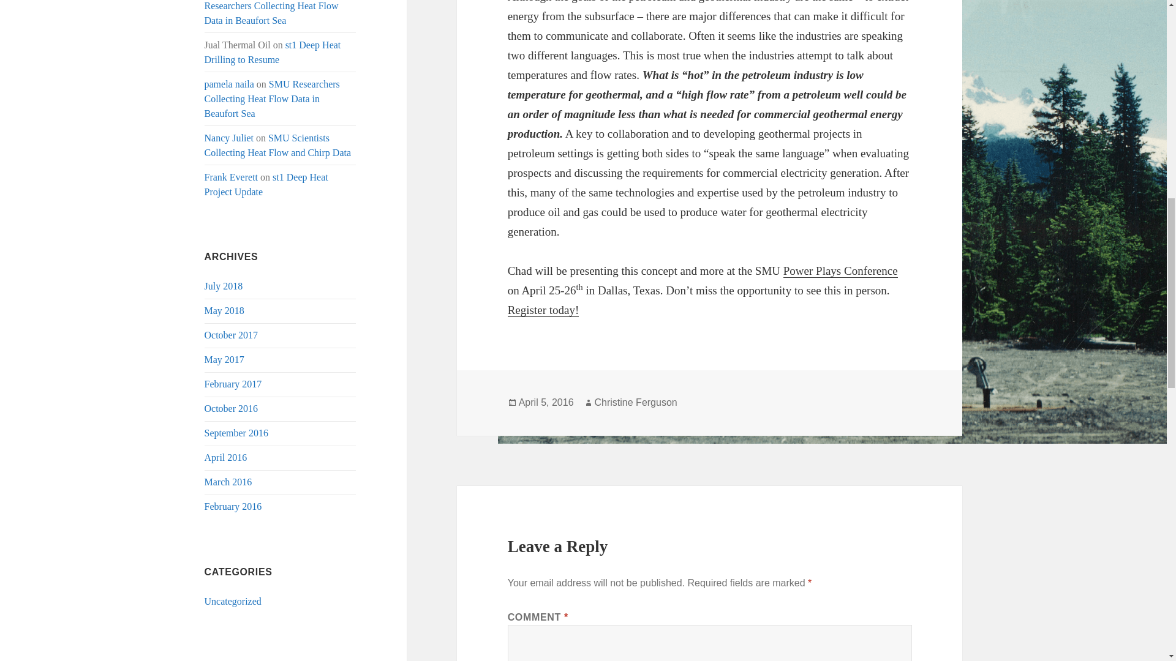 The width and height of the screenshot is (1176, 661). What do you see at coordinates (229, 138) in the screenshot?
I see `Nancy Juliet` at bounding box center [229, 138].